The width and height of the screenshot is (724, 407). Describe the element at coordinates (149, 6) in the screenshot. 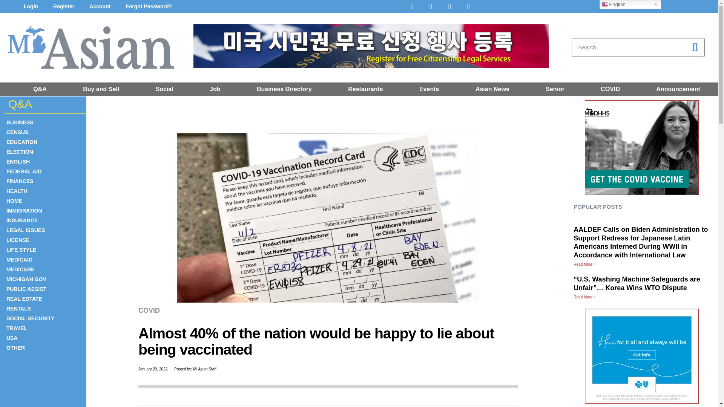

I see `Forgot Password?` at that location.